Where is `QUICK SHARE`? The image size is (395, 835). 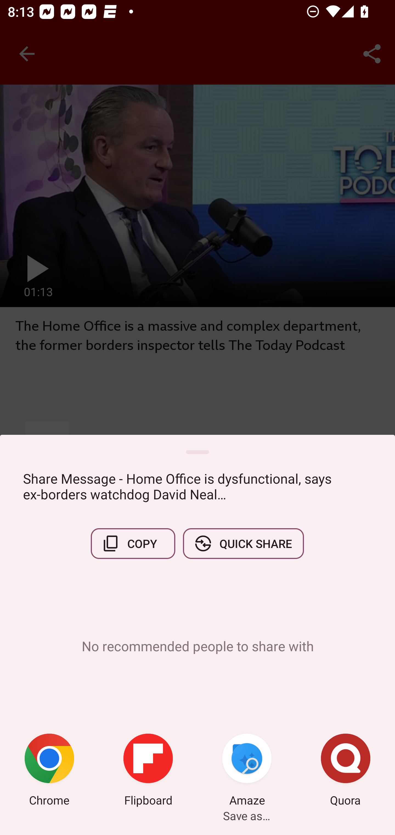
QUICK SHARE is located at coordinates (243, 543).